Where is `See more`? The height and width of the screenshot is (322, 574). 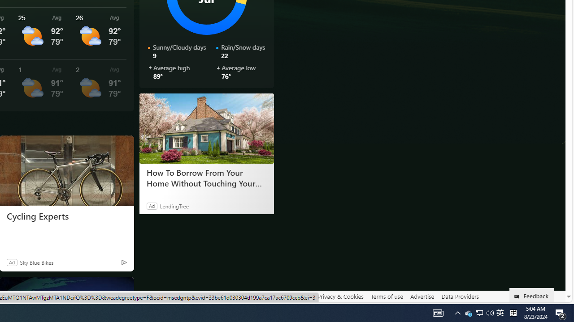
See more is located at coordinates (123, 287).